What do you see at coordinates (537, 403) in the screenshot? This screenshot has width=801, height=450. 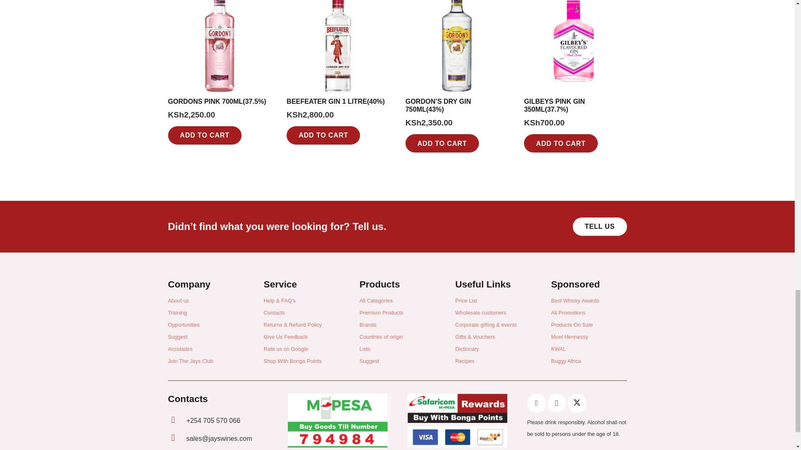 I see `Facebook` at bounding box center [537, 403].